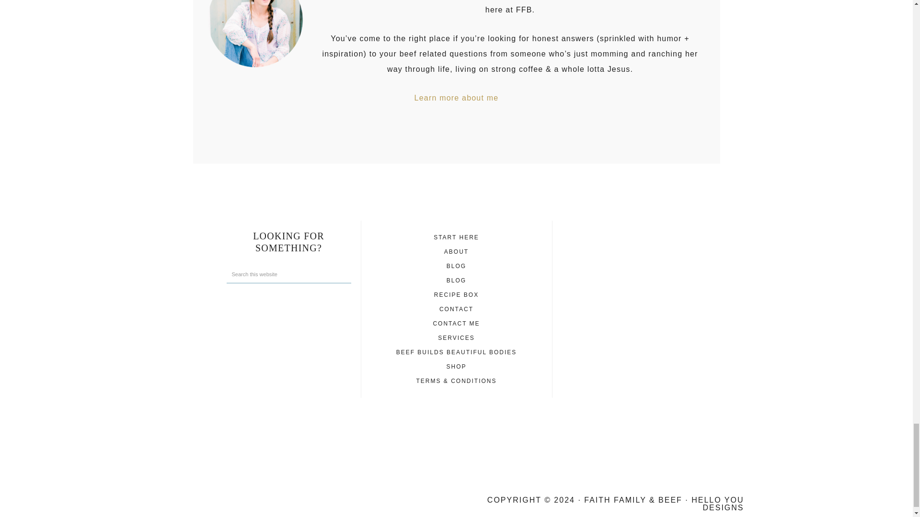  What do you see at coordinates (456, 266) in the screenshot?
I see `BLOG` at bounding box center [456, 266].